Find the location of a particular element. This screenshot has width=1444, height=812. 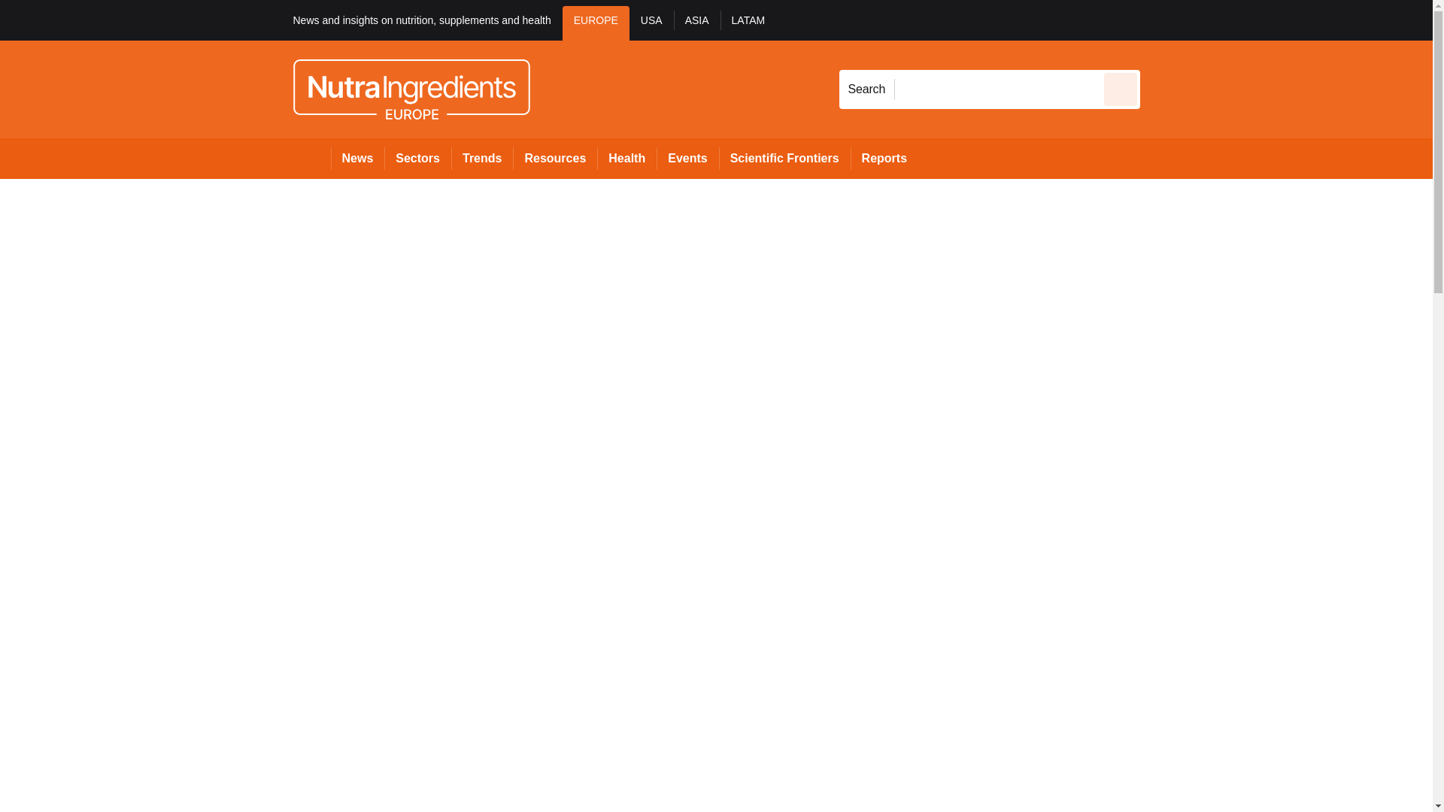

Home is located at coordinates (311, 158).